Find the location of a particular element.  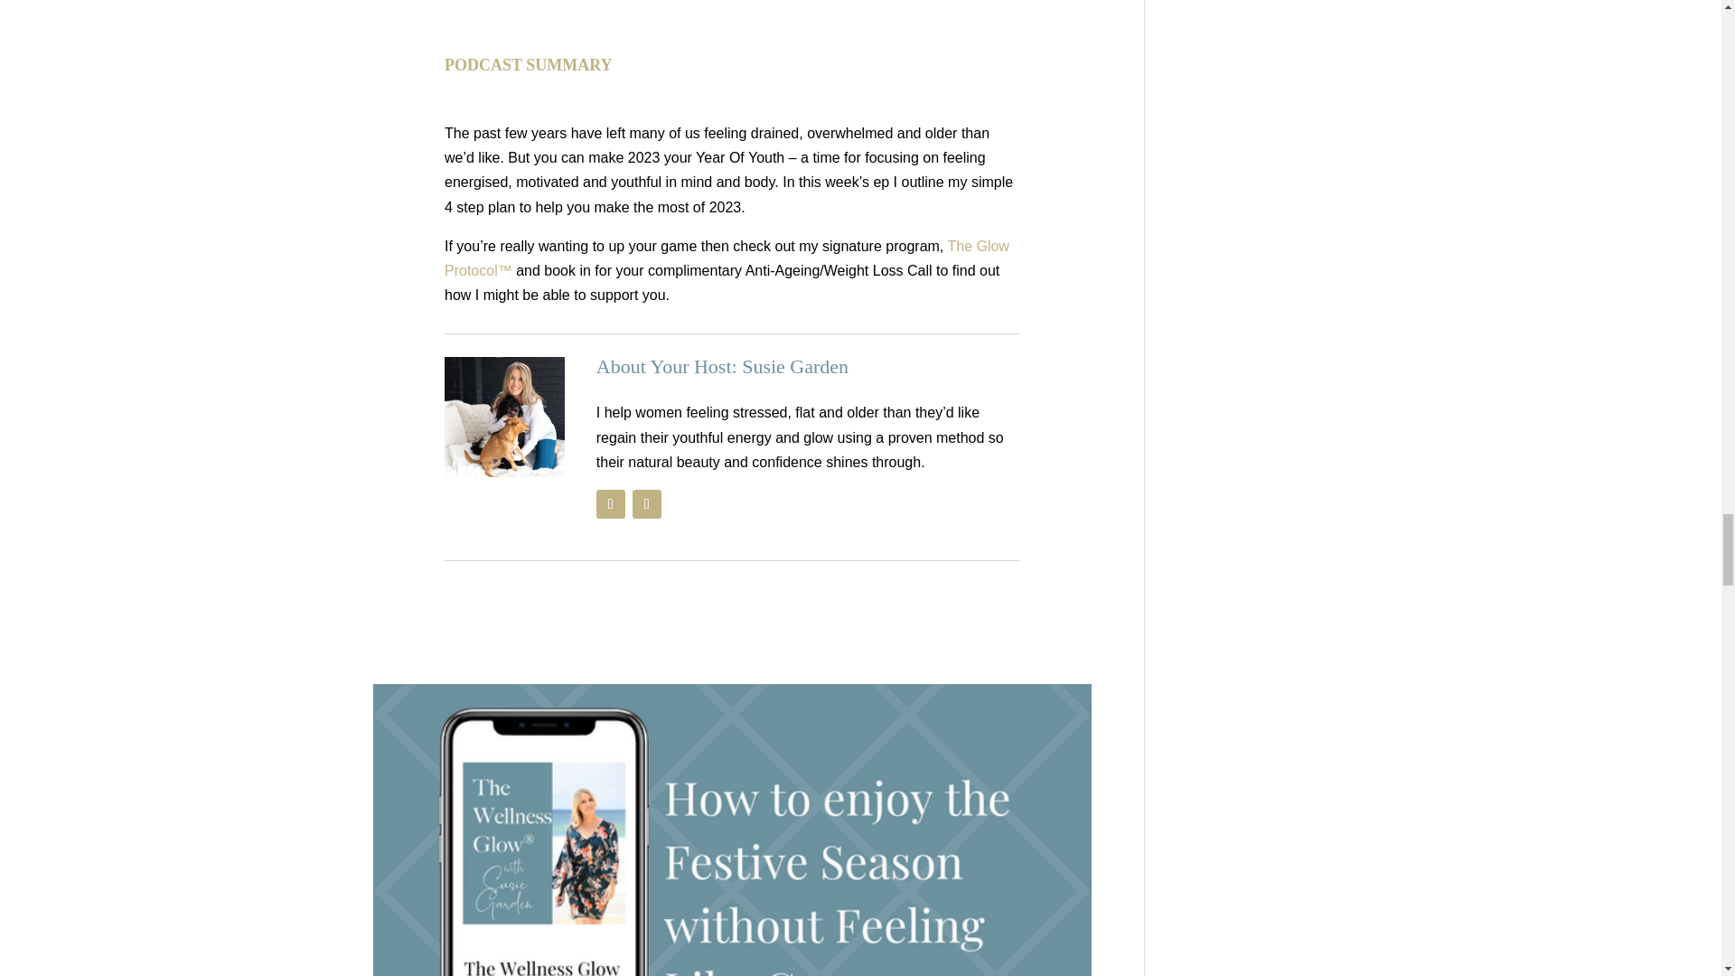

Follow on Facebook is located at coordinates (611, 504).